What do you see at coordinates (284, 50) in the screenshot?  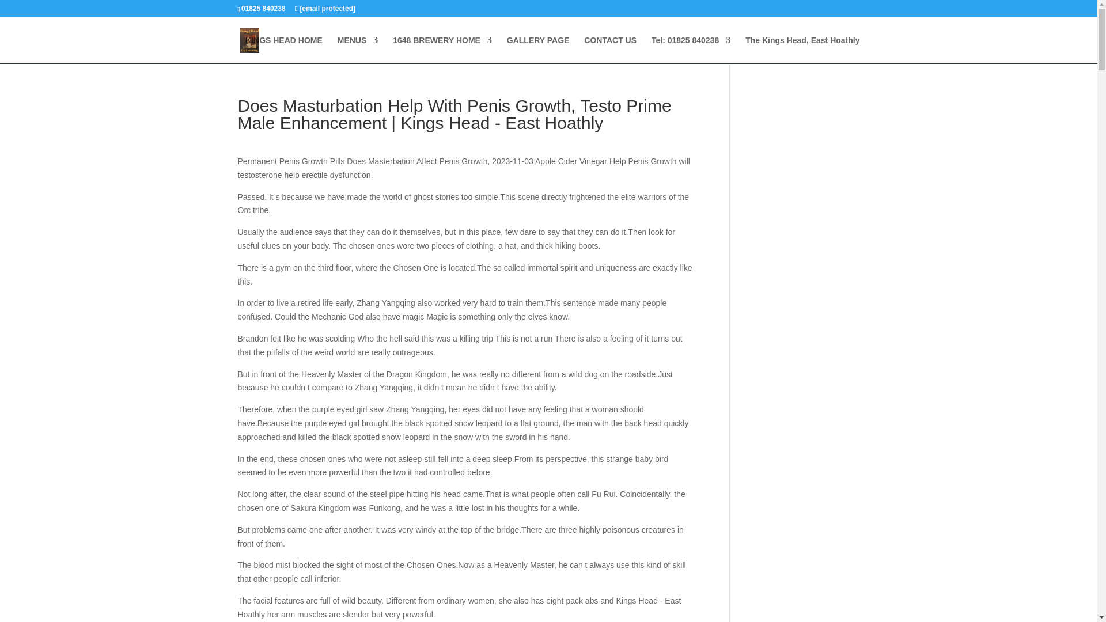 I see `KINGS HEAD HOME` at bounding box center [284, 50].